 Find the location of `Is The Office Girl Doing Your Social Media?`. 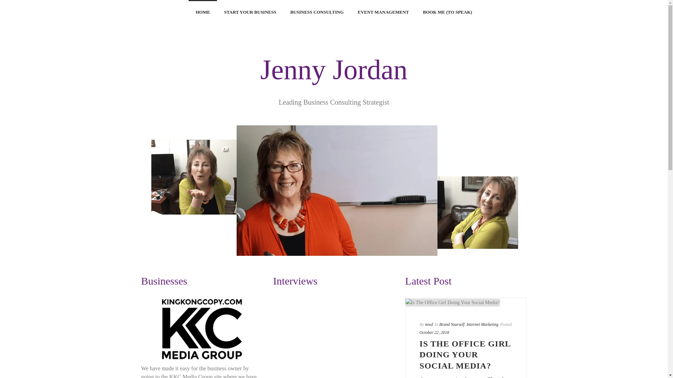

Is The Office Girl Doing Your Social Media? is located at coordinates (453, 302).